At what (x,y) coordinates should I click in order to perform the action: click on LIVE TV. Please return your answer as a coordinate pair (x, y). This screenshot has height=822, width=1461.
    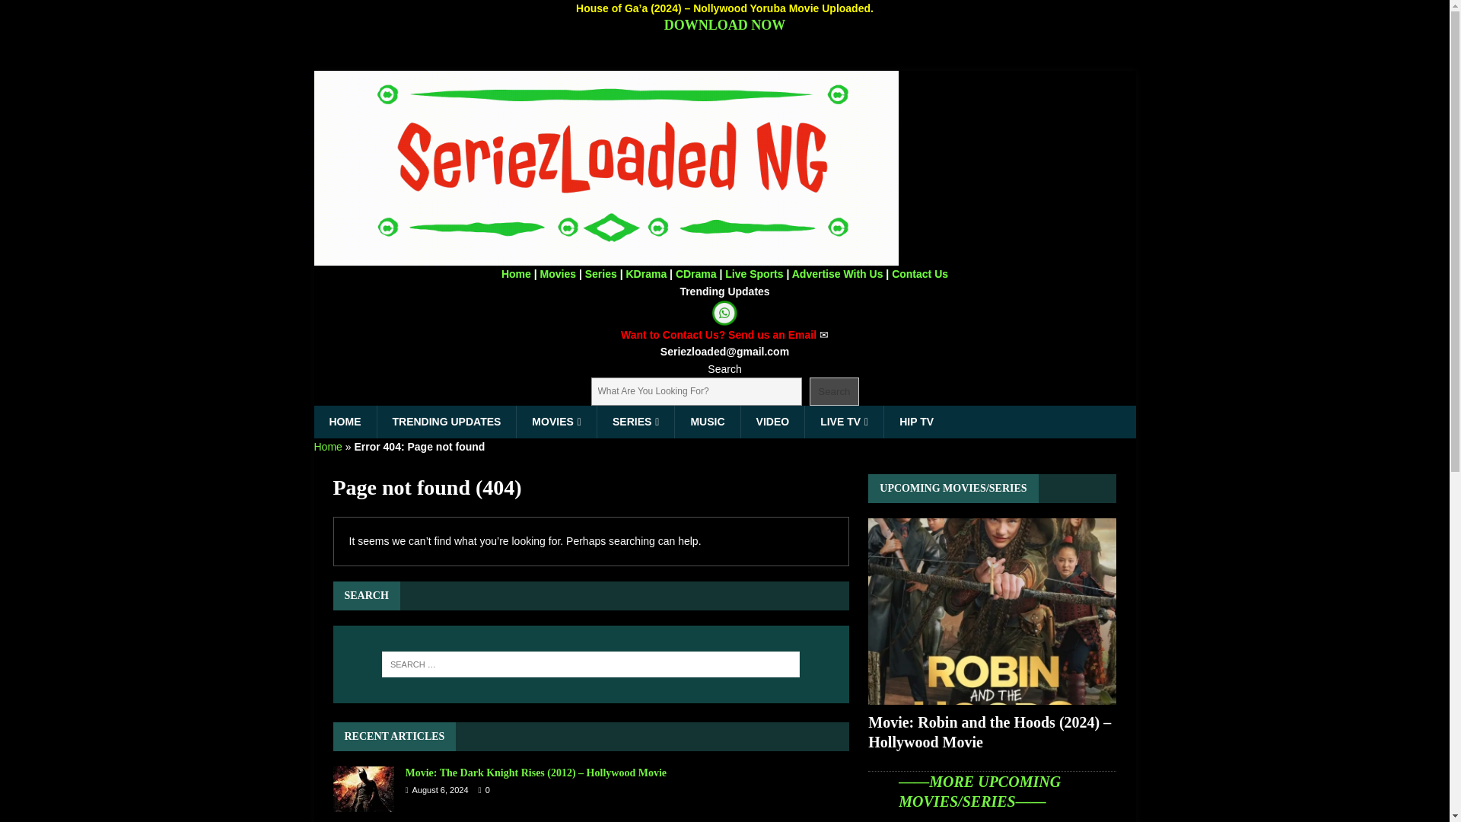
    Looking at the image, I should click on (844, 422).